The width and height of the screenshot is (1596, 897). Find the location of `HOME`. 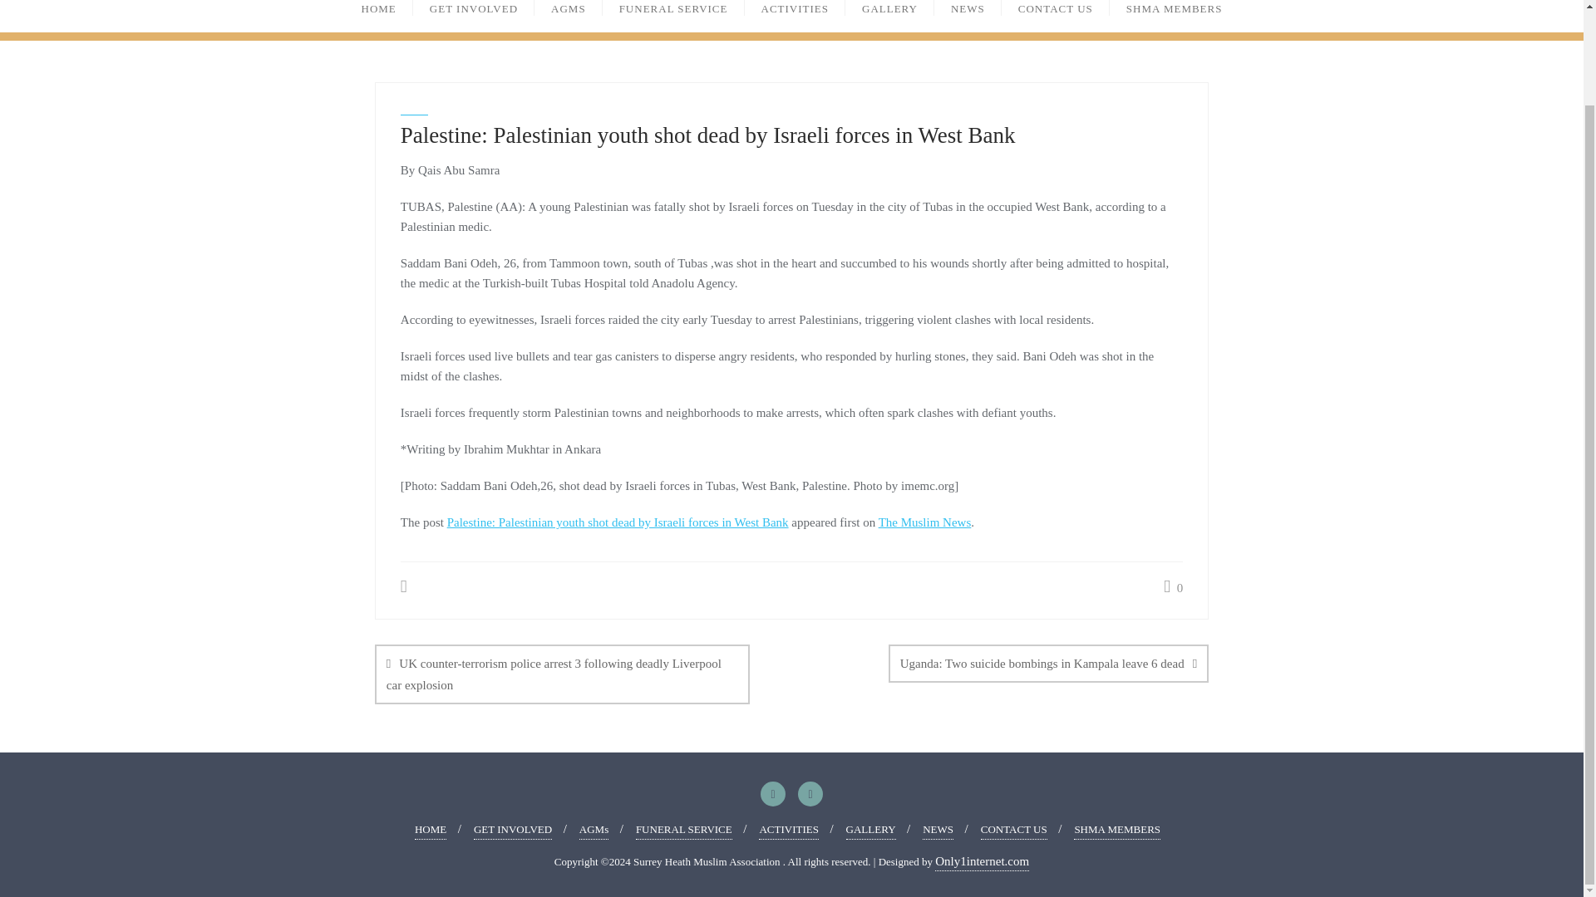

HOME is located at coordinates (431, 830).